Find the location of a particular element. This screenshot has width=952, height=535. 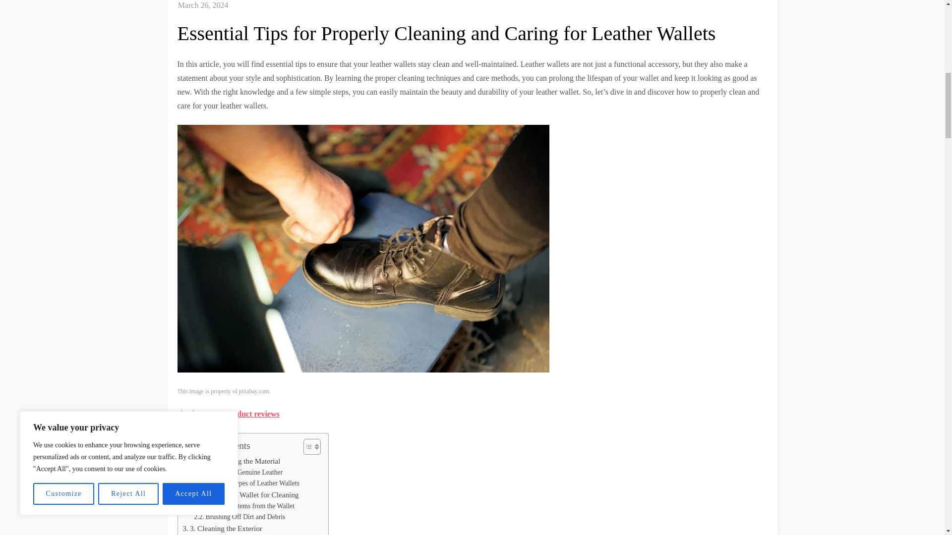

1. Understanding the Material is located at coordinates (231, 461).